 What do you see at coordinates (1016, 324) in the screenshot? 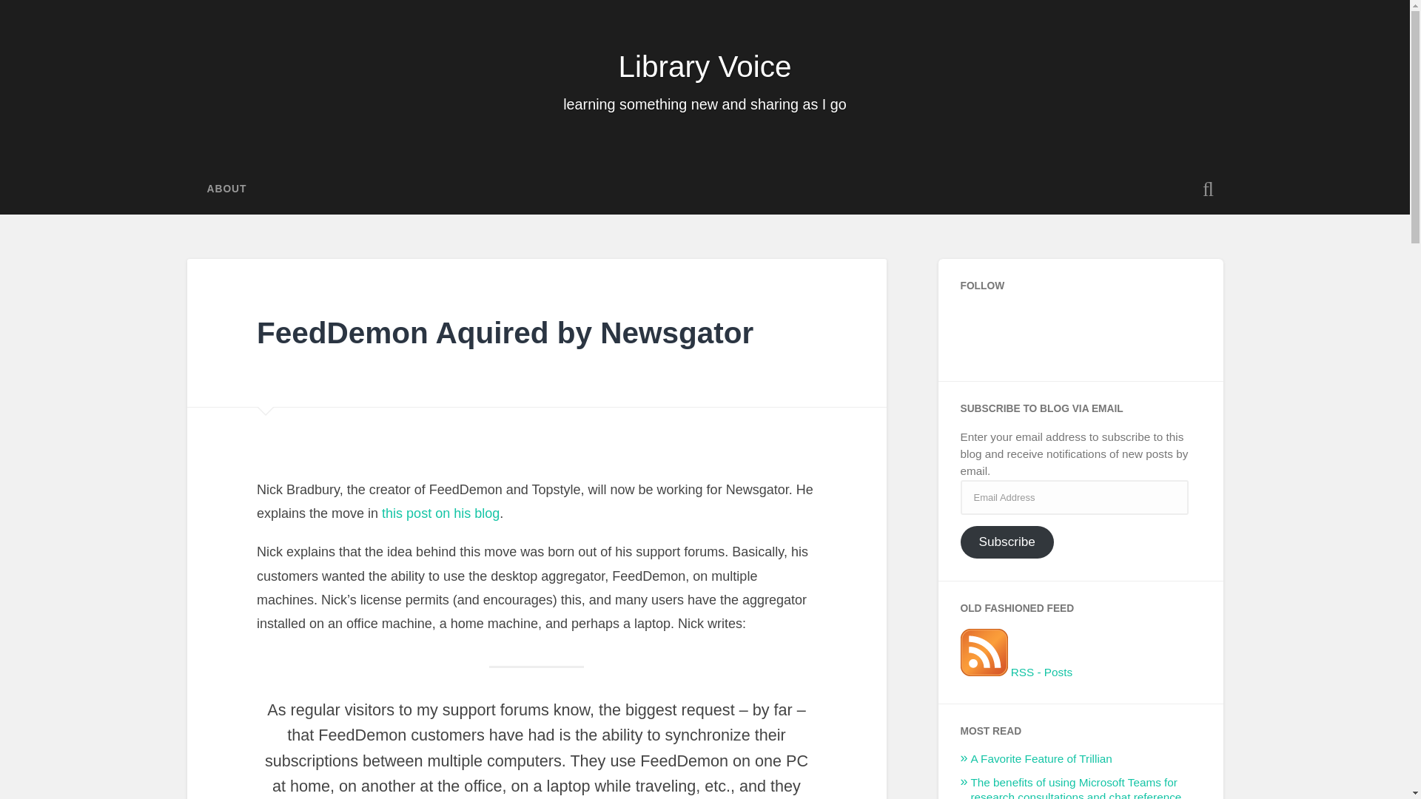
I see `Instagram` at bounding box center [1016, 324].